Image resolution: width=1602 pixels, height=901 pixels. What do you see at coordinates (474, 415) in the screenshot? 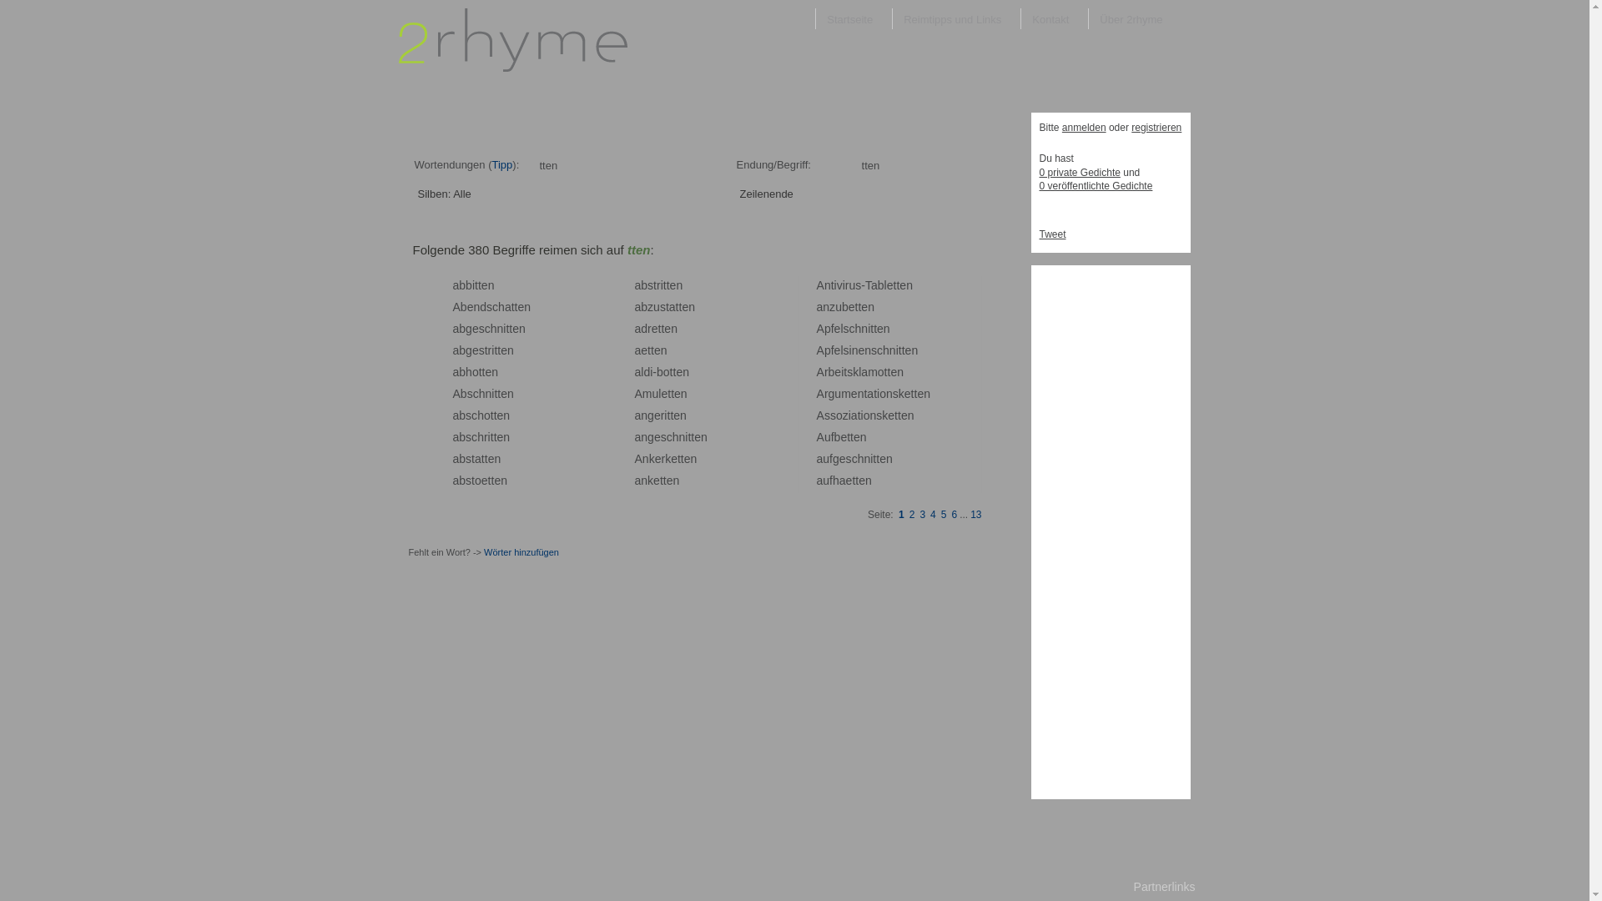
I see `c` at bounding box center [474, 415].